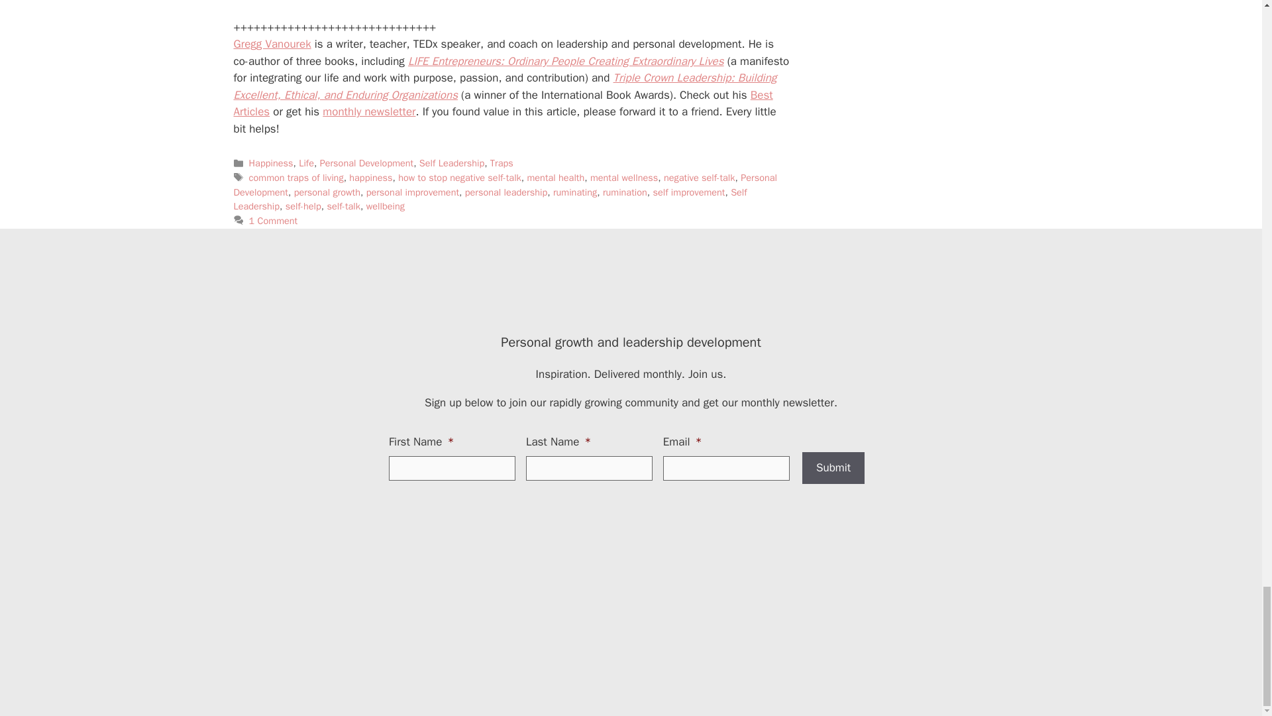  What do you see at coordinates (833, 468) in the screenshot?
I see `Submit` at bounding box center [833, 468].